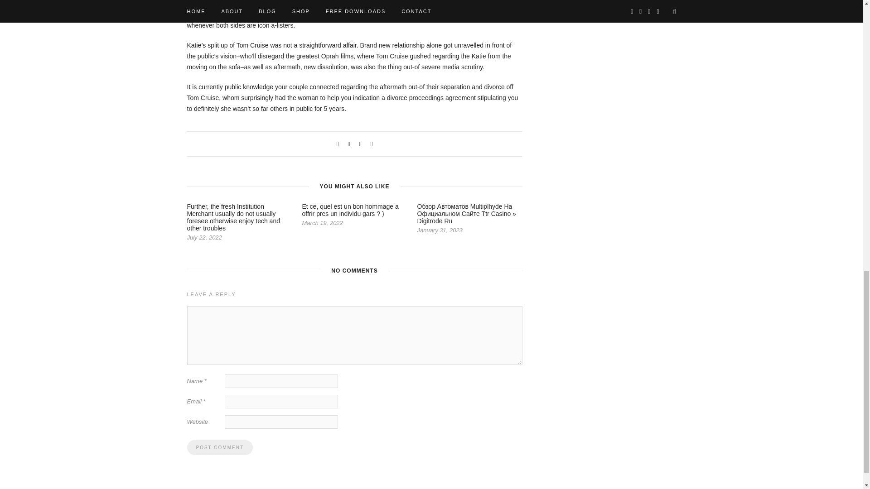 The height and width of the screenshot is (489, 870). Describe the element at coordinates (219, 447) in the screenshot. I see `Post Comment` at that location.